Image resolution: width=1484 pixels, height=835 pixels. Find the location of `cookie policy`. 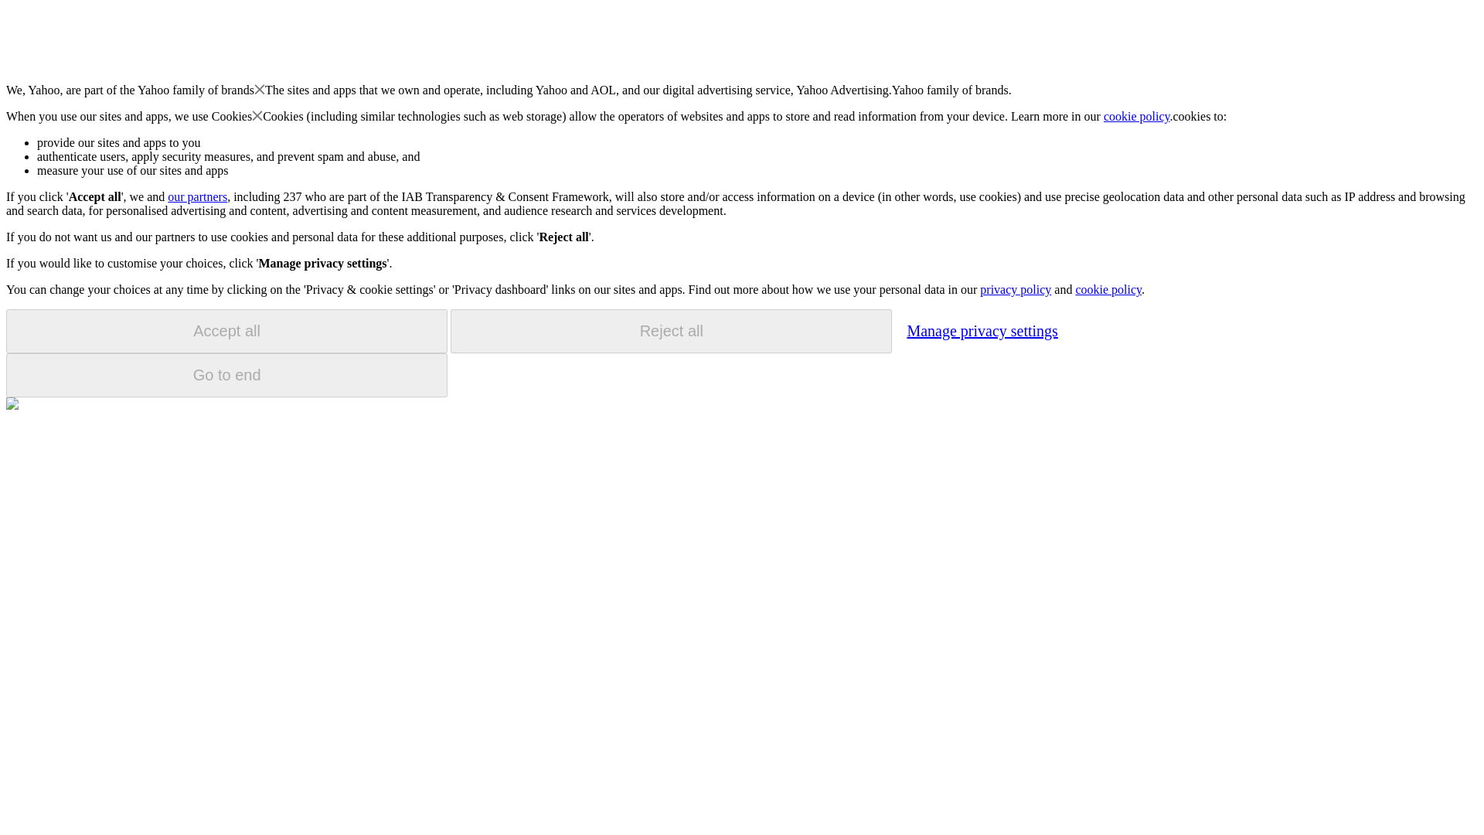

cookie policy is located at coordinates (1108, 289).